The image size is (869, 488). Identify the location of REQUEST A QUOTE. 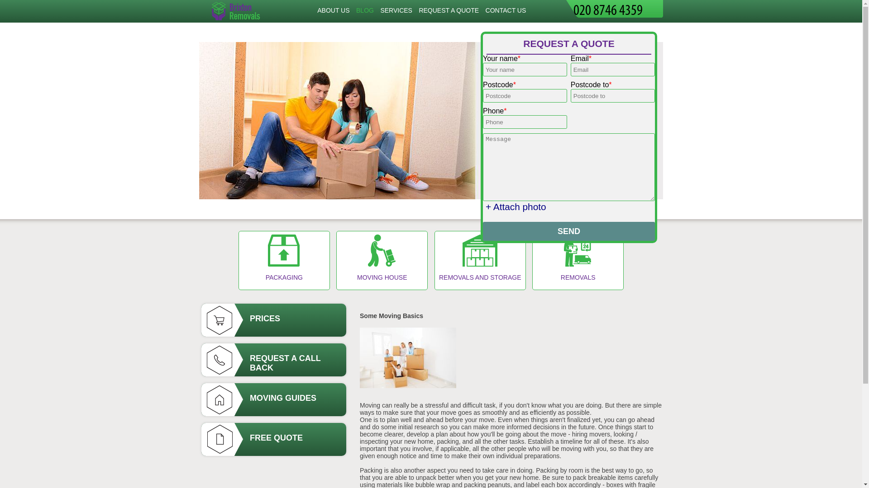
(449, 10).